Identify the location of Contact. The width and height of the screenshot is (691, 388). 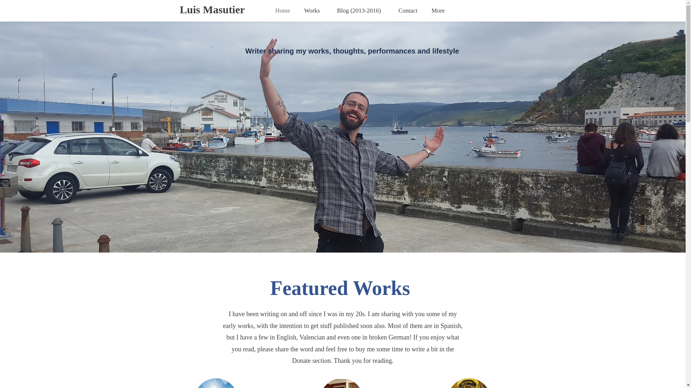
(408, 11).